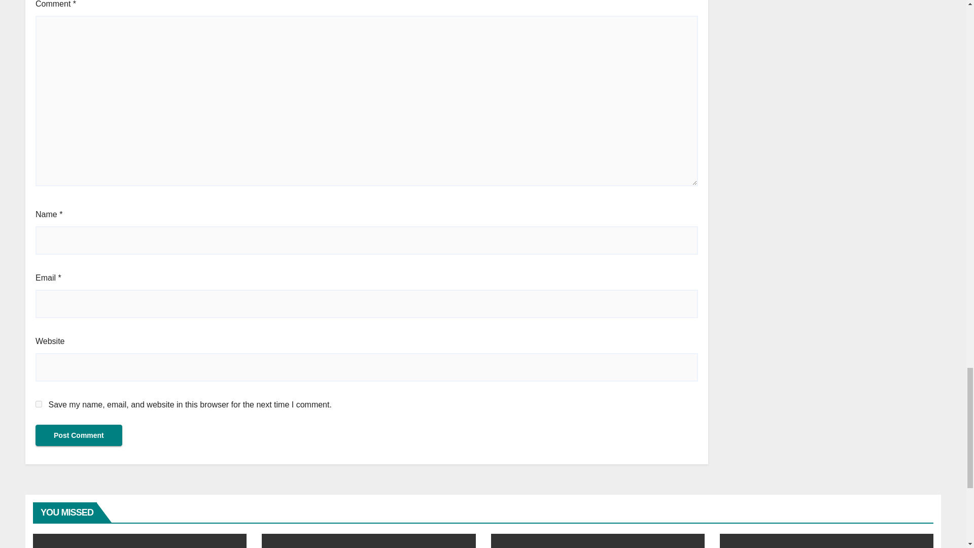  I want to click on yes, so click(39, 404).